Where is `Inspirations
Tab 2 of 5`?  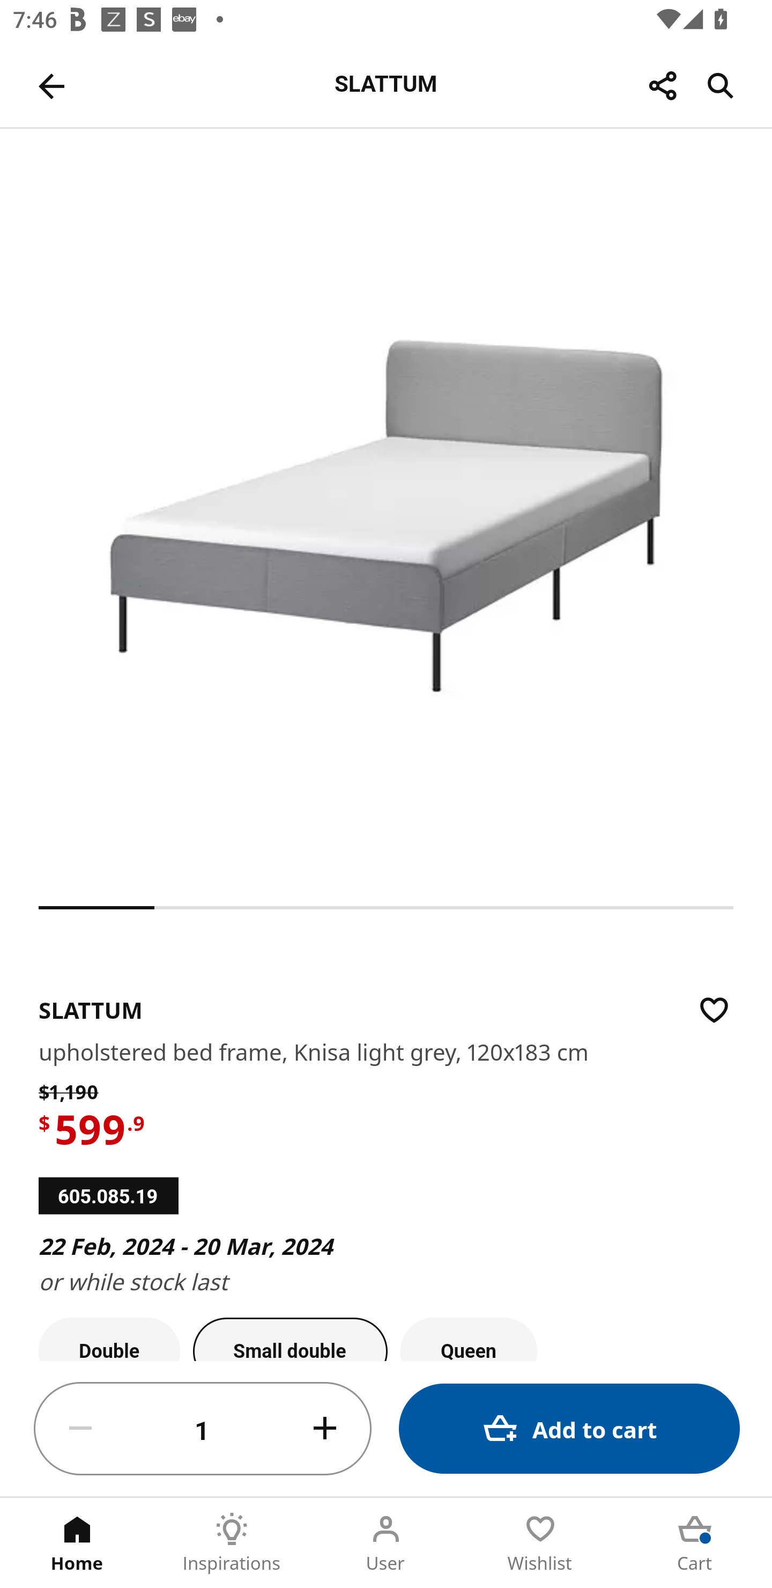 Inspirations
Tab 2 of 5 is located at coordinates (232, 1543).